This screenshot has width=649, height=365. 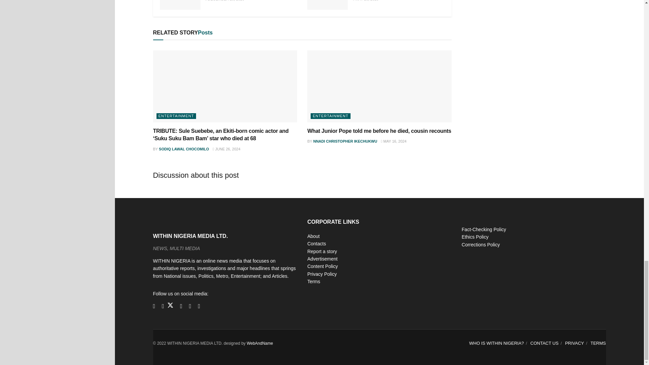 I want to click on WEB AND NAME, so click(x=260, y=343).